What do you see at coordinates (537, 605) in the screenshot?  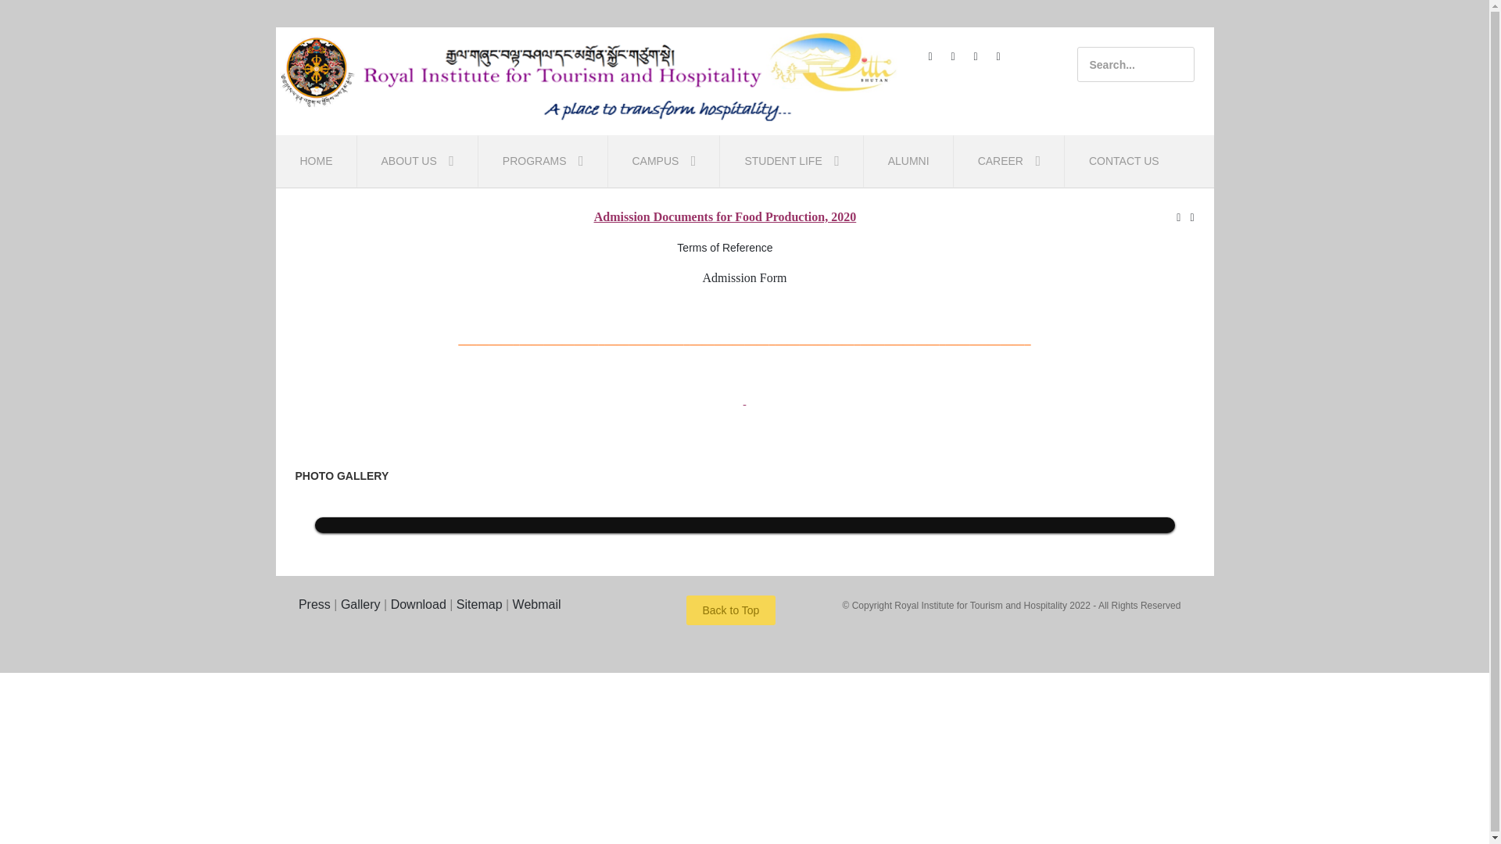 I see `Webmail` at bounding box center [537, 605].